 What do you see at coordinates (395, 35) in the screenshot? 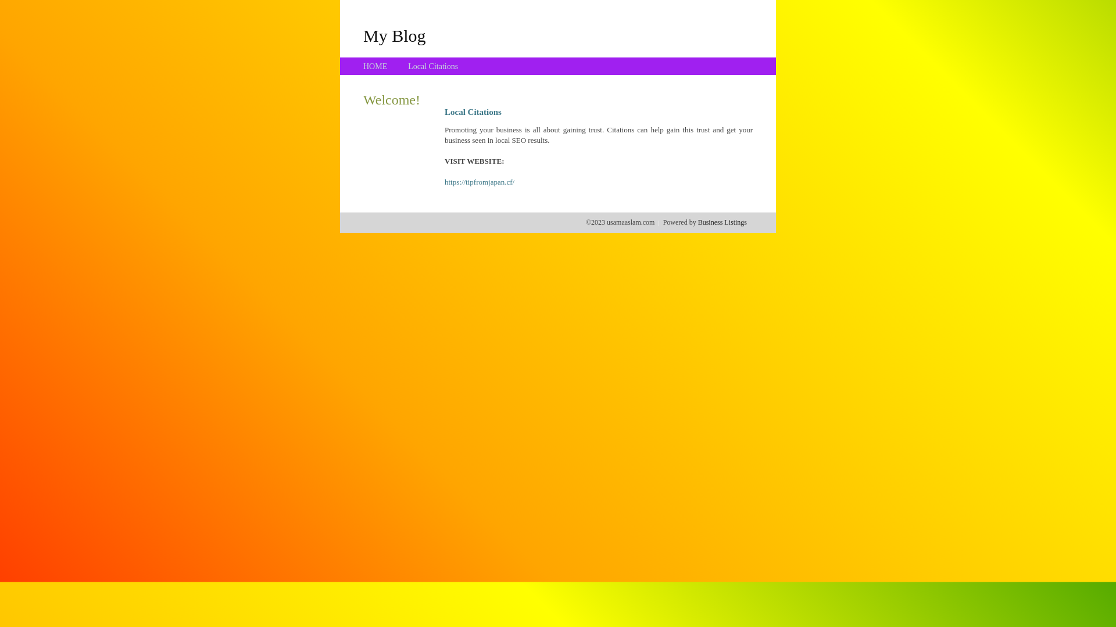
I see `My Blog` at bounding box center [395, 35].